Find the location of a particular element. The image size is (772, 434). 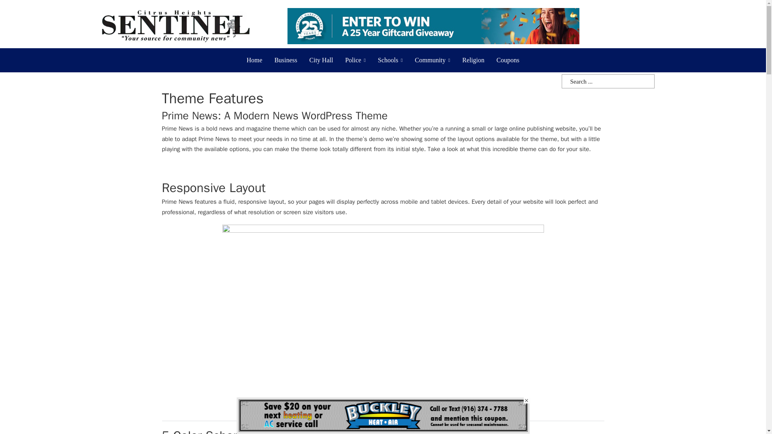

Religion is located at coordinates (474, 60).